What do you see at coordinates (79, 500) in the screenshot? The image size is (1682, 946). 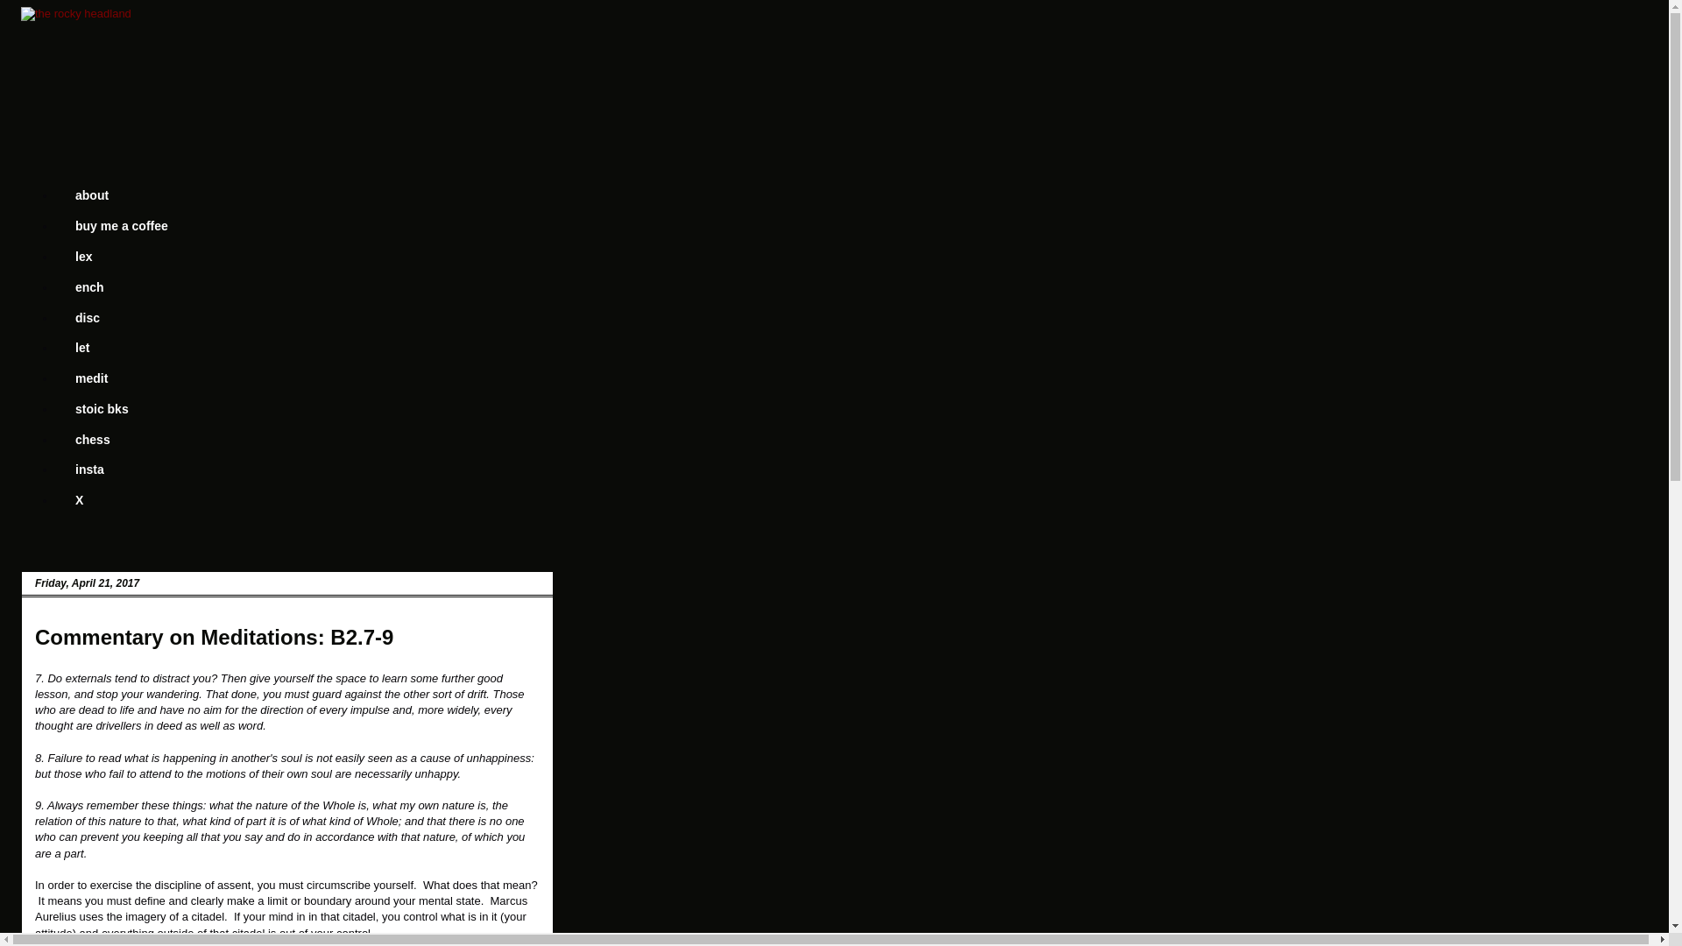 I see `X` at bounding box center [79, 500].